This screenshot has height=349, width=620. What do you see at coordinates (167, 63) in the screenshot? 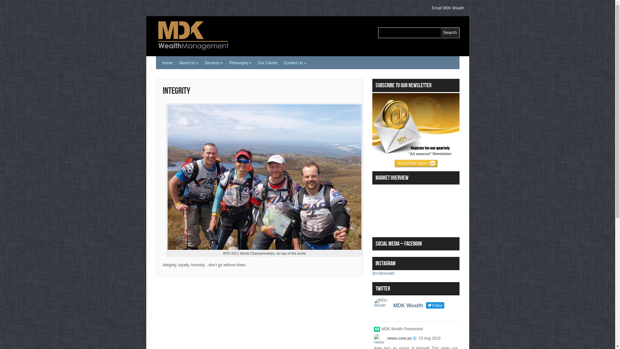
I see `Home` at bounding box center [167, 63].